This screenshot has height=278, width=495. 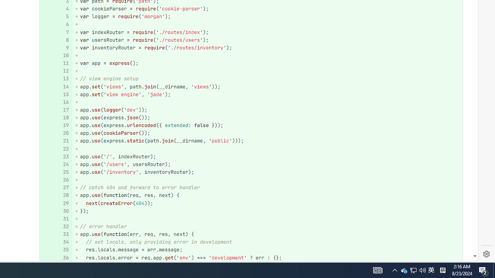 What do you see at coordinates (55, 126) in the screenshot?
I see `19` at bounding box center [55, 126].